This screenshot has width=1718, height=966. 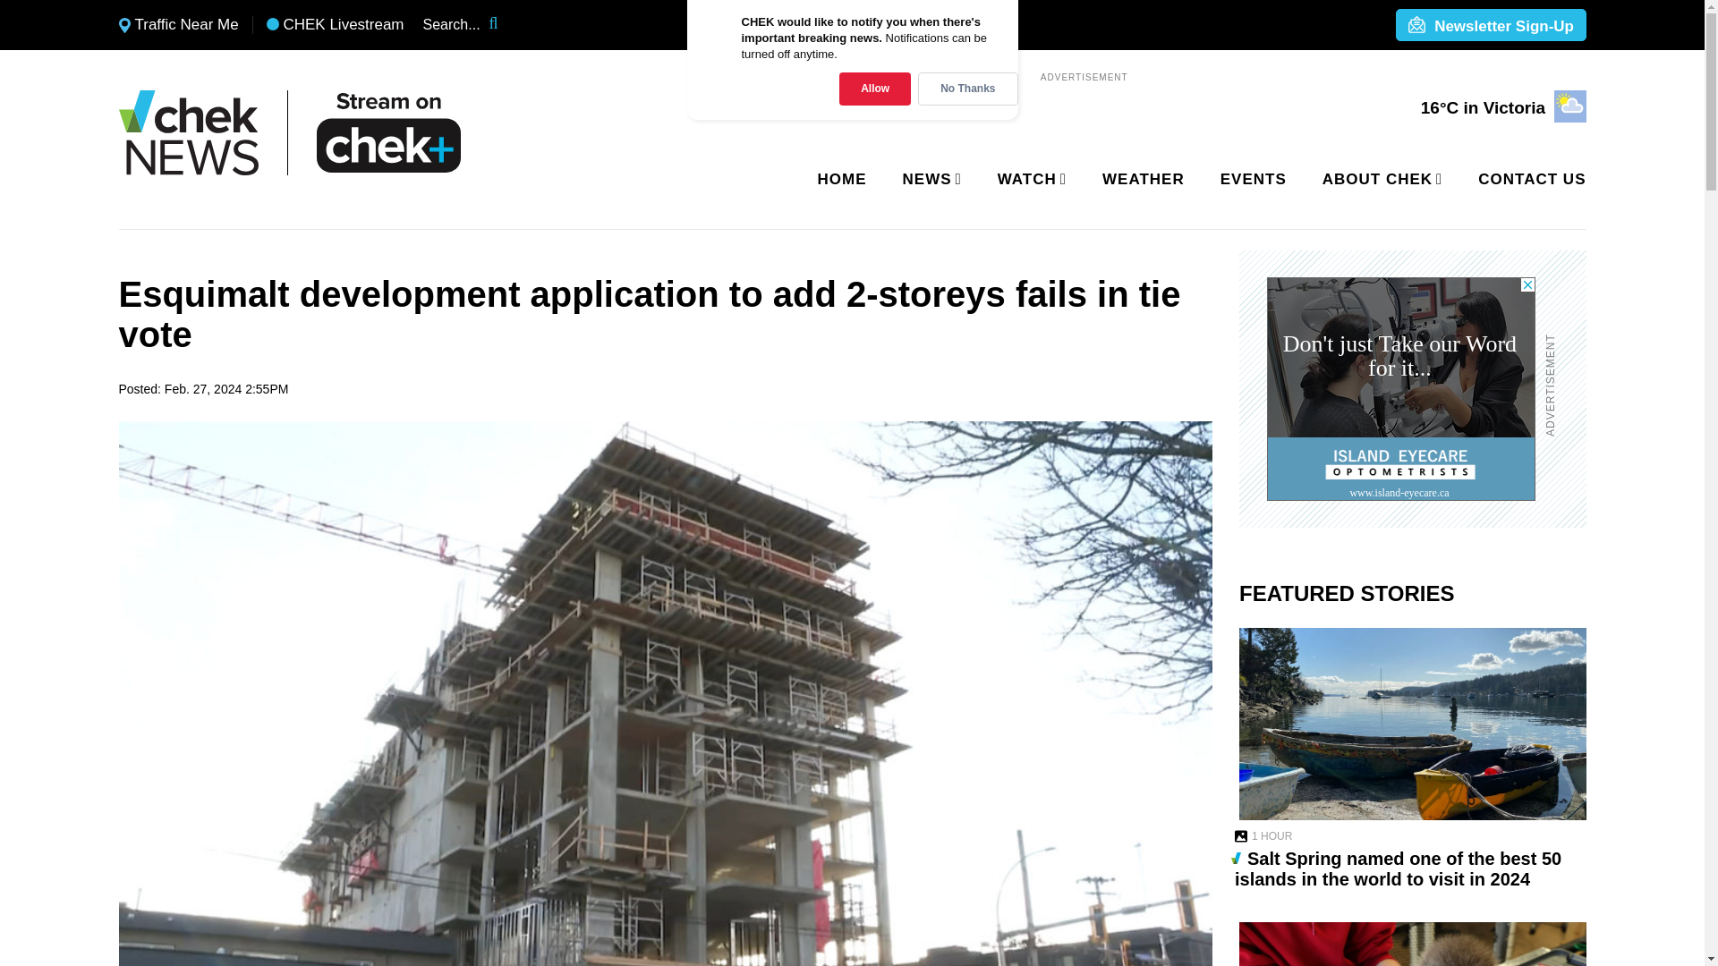 I want to click on Traffic Near Me, so click(x=178, y=25).